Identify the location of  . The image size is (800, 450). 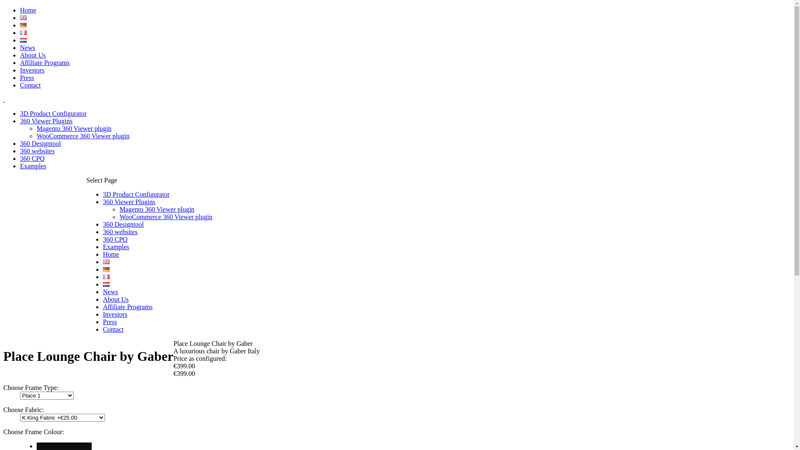
(64, 446).